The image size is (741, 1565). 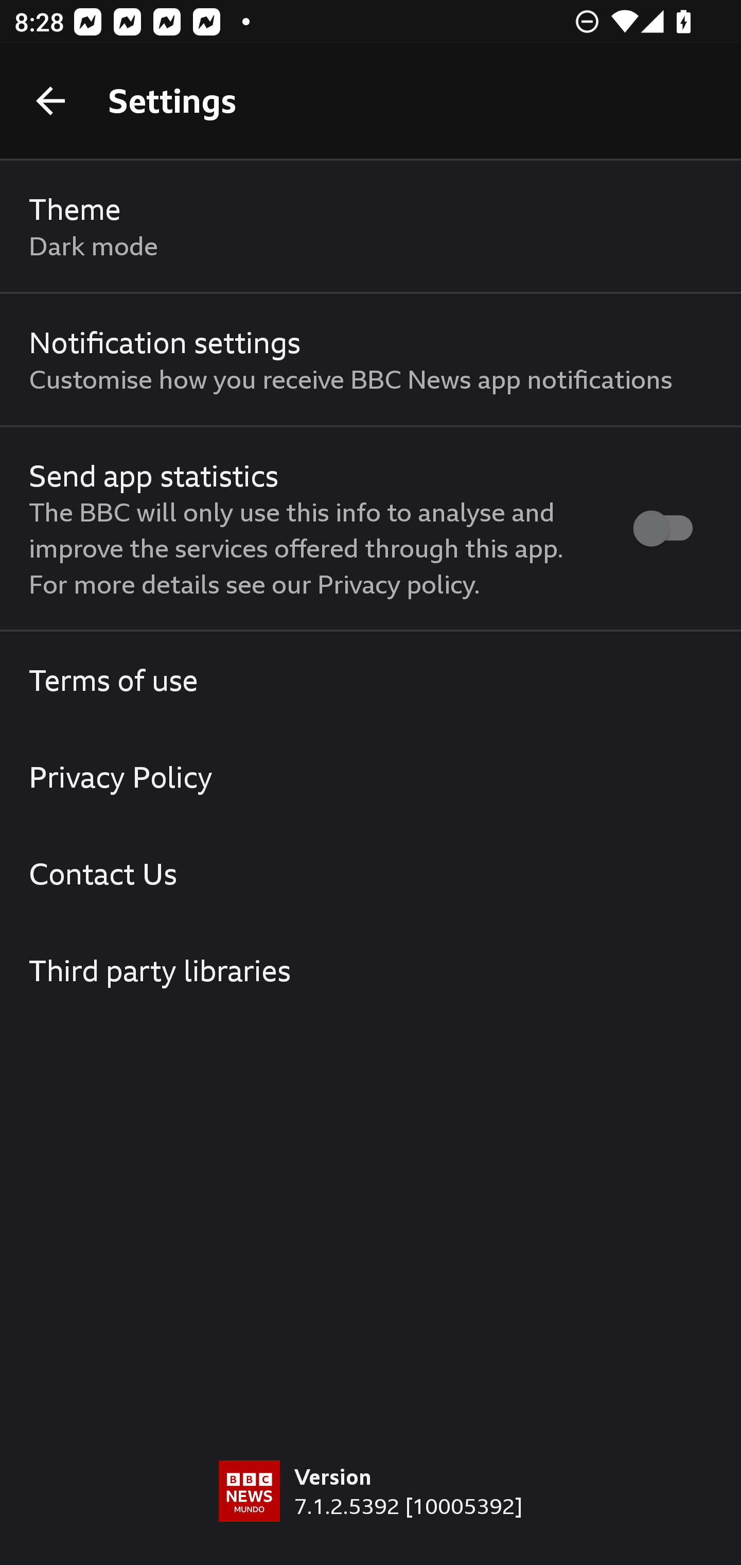 What do you see at coordinates (370, 970) in the screenshot?
I see `Third party libraries` at bounding box center [370, 970].